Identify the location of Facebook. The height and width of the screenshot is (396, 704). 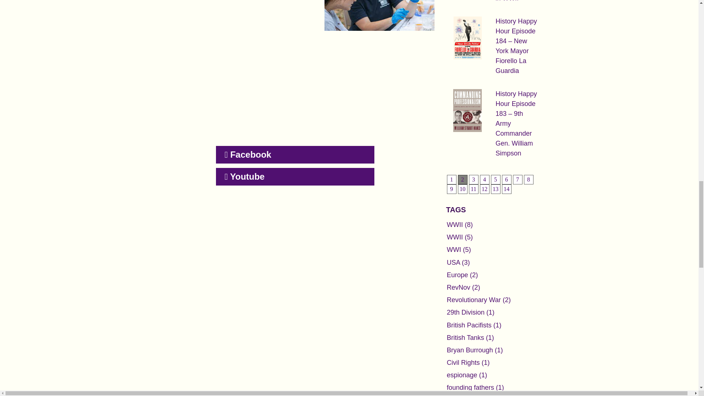
(294, 155).